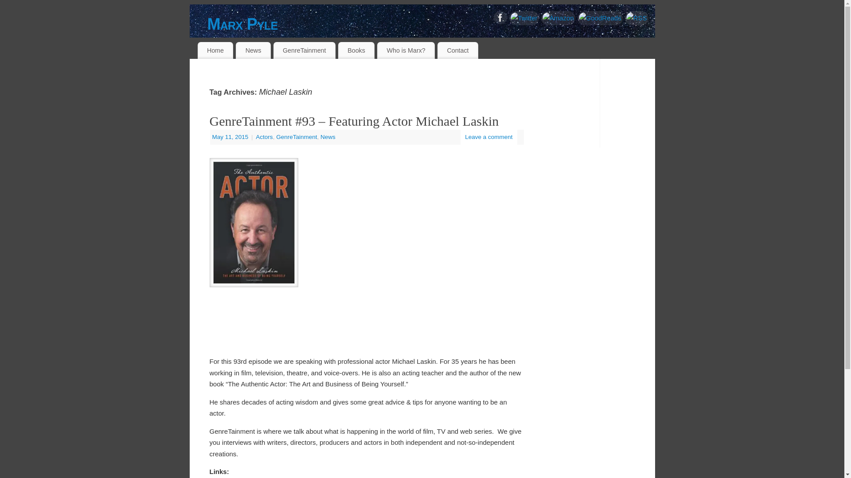  I want to click on Actors, so click(264, 137).